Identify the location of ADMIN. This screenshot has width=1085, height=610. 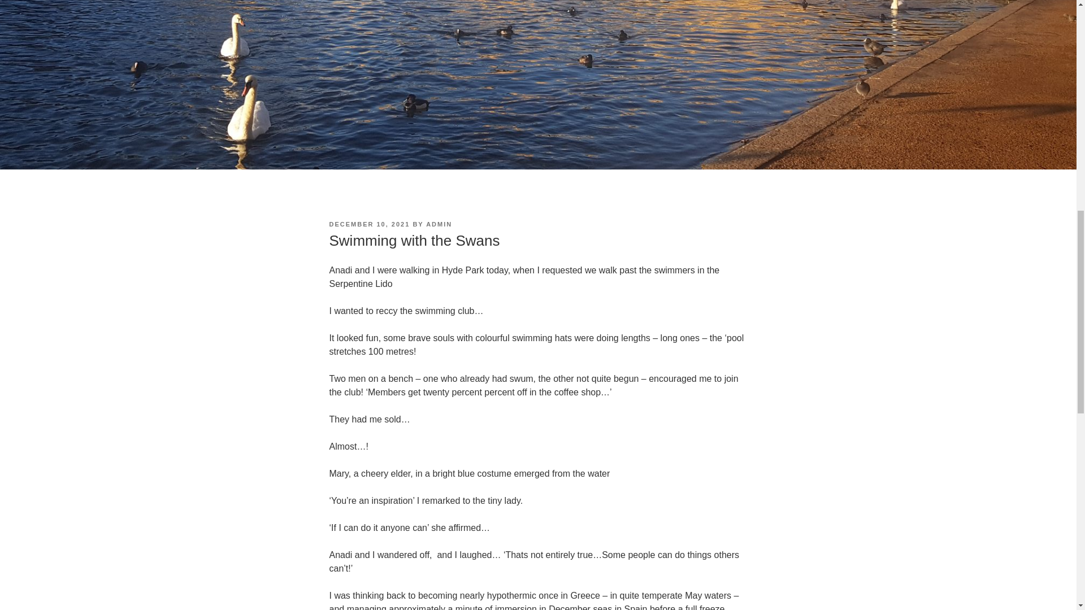
(439, 224).